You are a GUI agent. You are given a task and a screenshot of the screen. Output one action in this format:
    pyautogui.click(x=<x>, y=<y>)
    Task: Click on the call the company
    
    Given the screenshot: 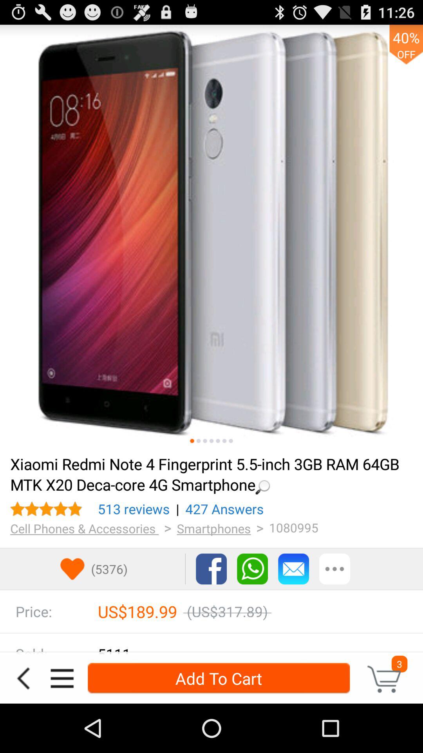 What is the action you would take?
    pyautogui.click(x=252, y=569)
    